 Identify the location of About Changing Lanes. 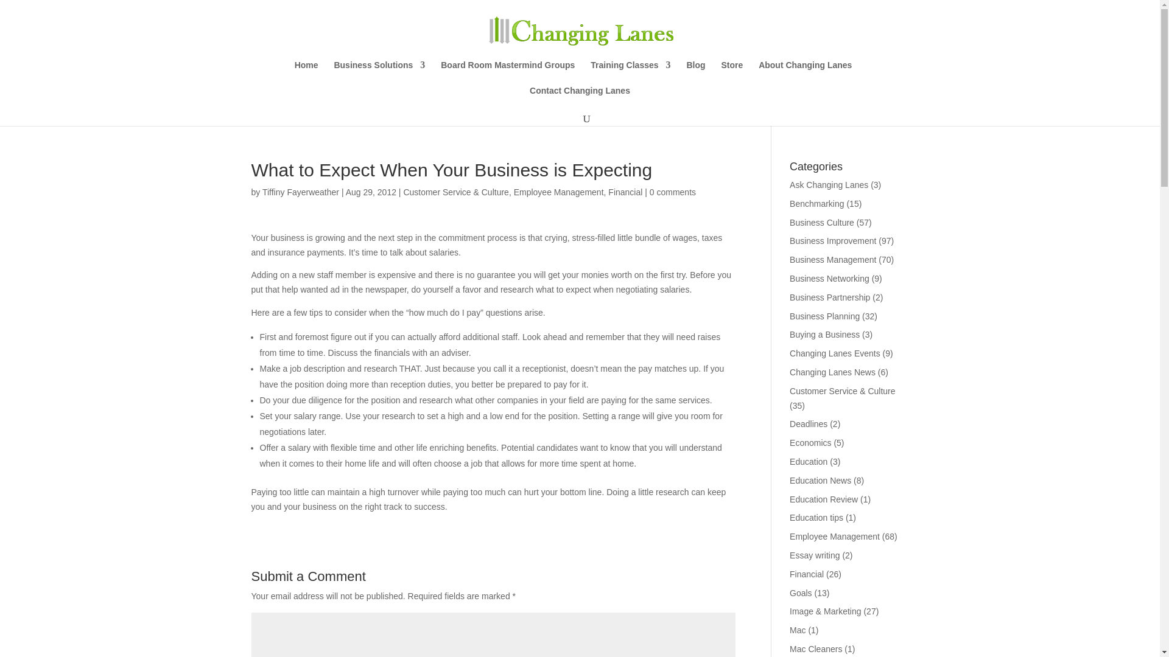
(805, 73).